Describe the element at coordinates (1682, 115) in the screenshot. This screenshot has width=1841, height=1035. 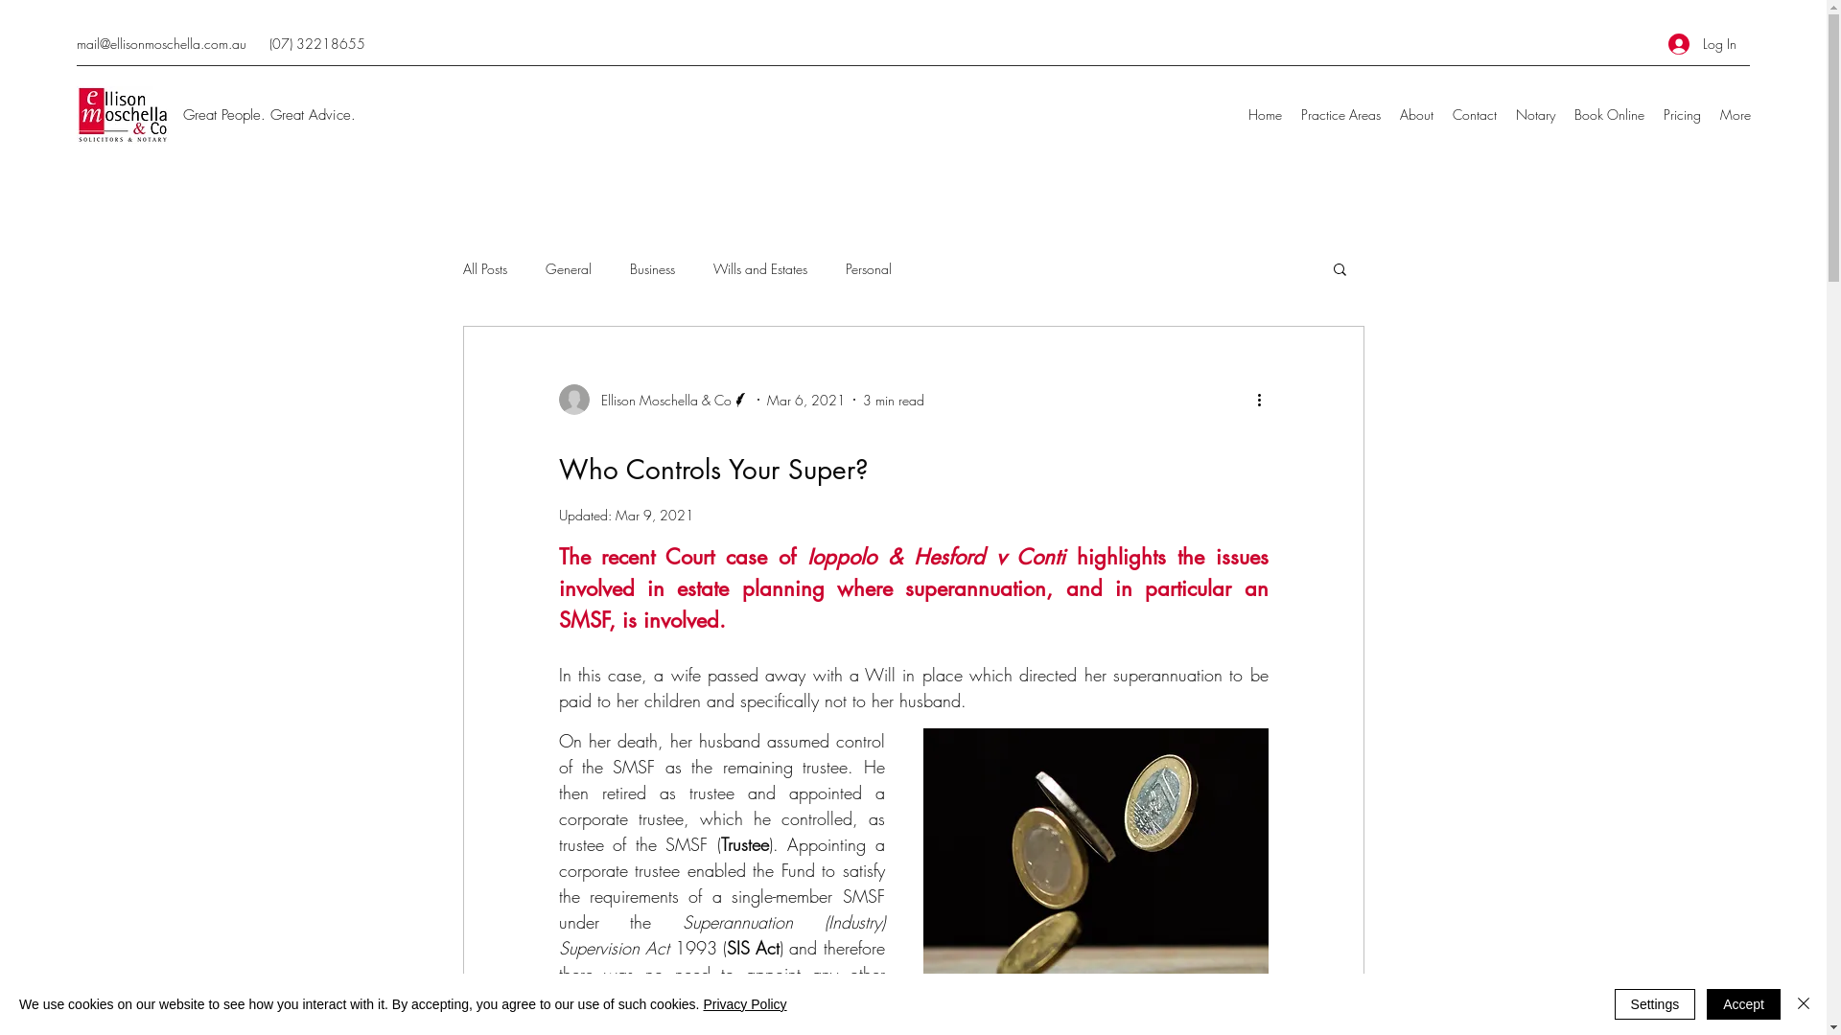
I see `Pricing` at that location.